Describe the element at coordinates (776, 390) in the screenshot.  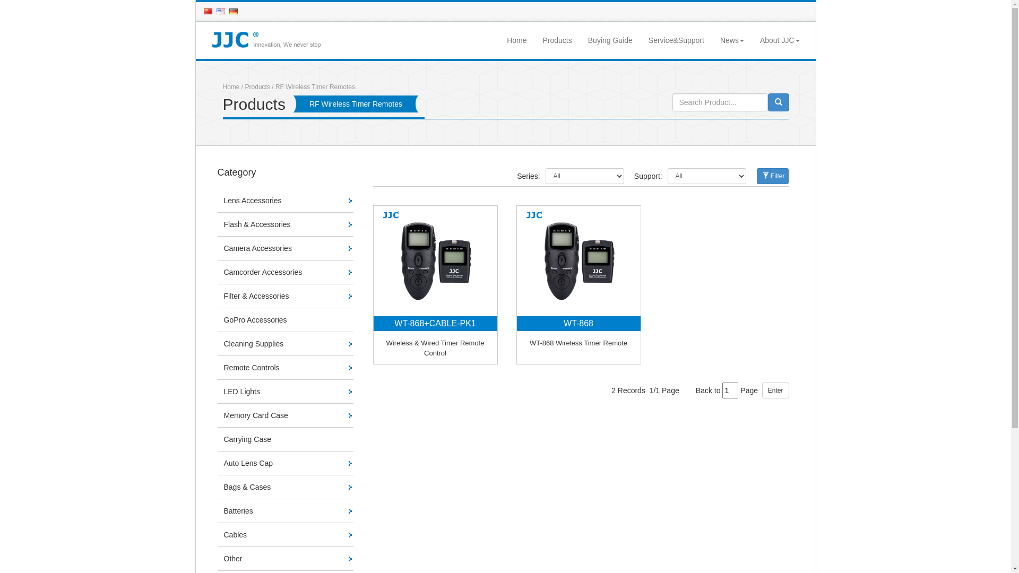
I see `Enter` at that location.